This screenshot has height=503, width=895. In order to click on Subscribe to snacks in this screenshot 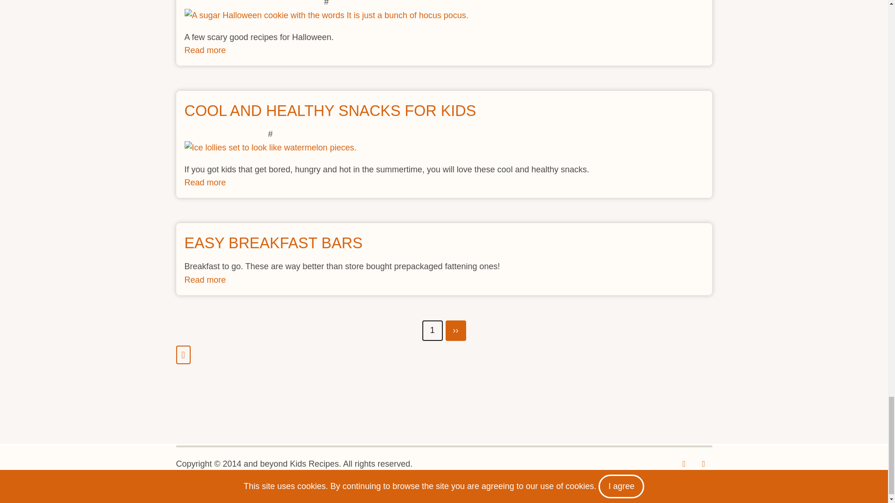, I will do `click(205, 279)`.